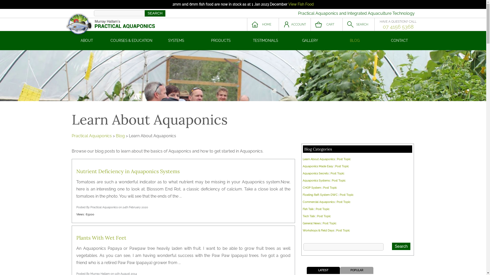  Describe the element at coordinates (339, 181) in the screenshot. I see `Post Topic` at that location.